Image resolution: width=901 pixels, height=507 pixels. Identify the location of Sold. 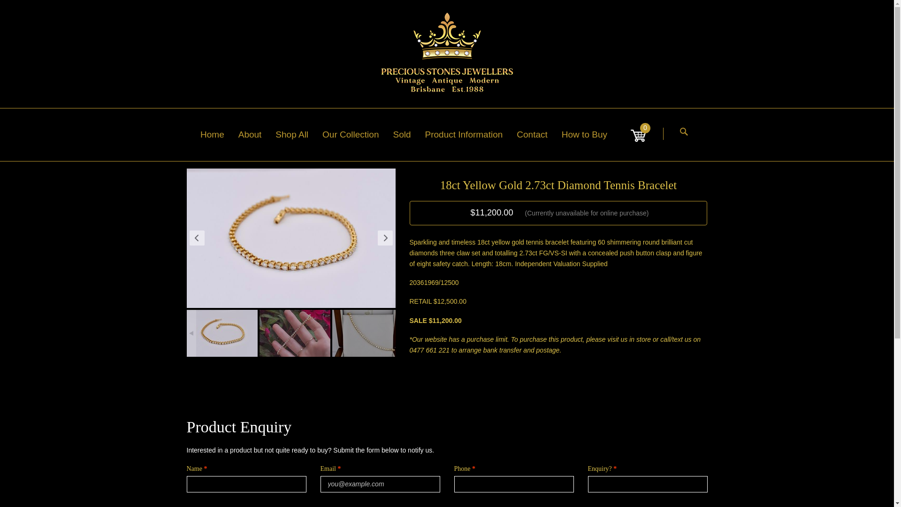
(408, 134).